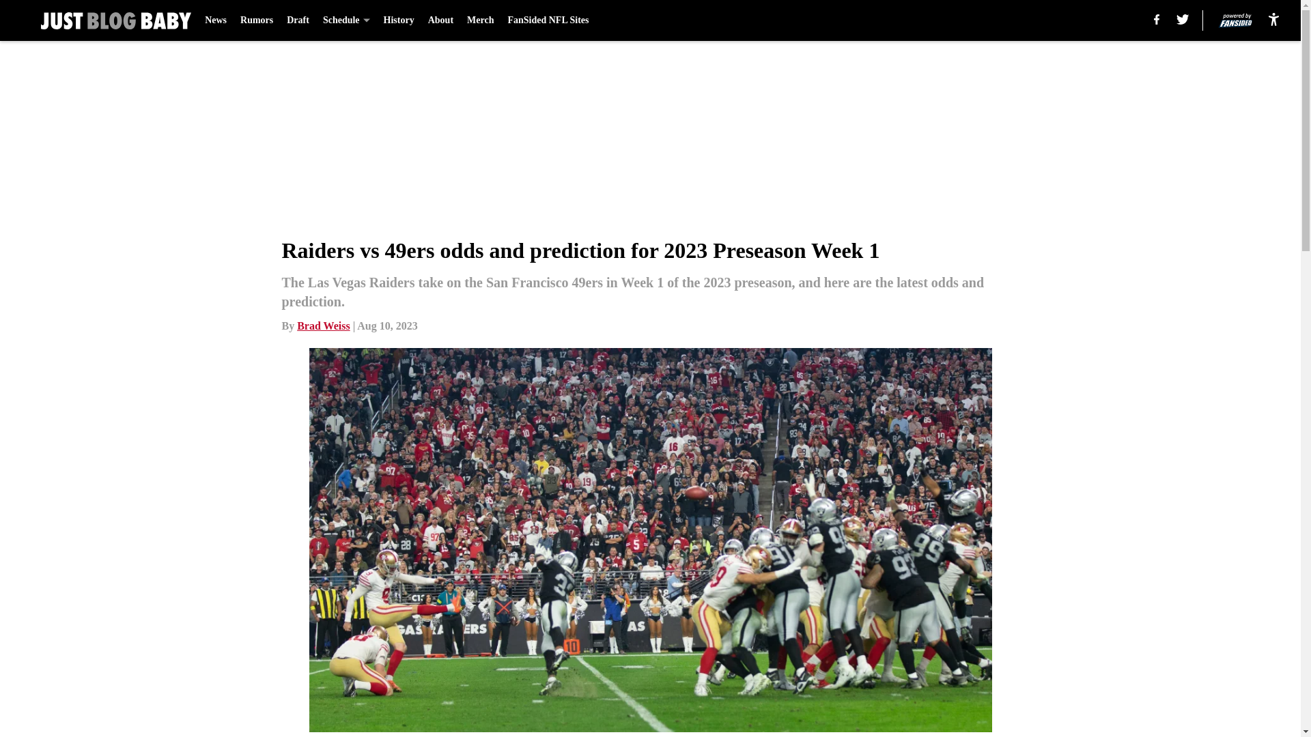 This screenshot has height=737, width=1311. I want to click on History, so click(399, 20).